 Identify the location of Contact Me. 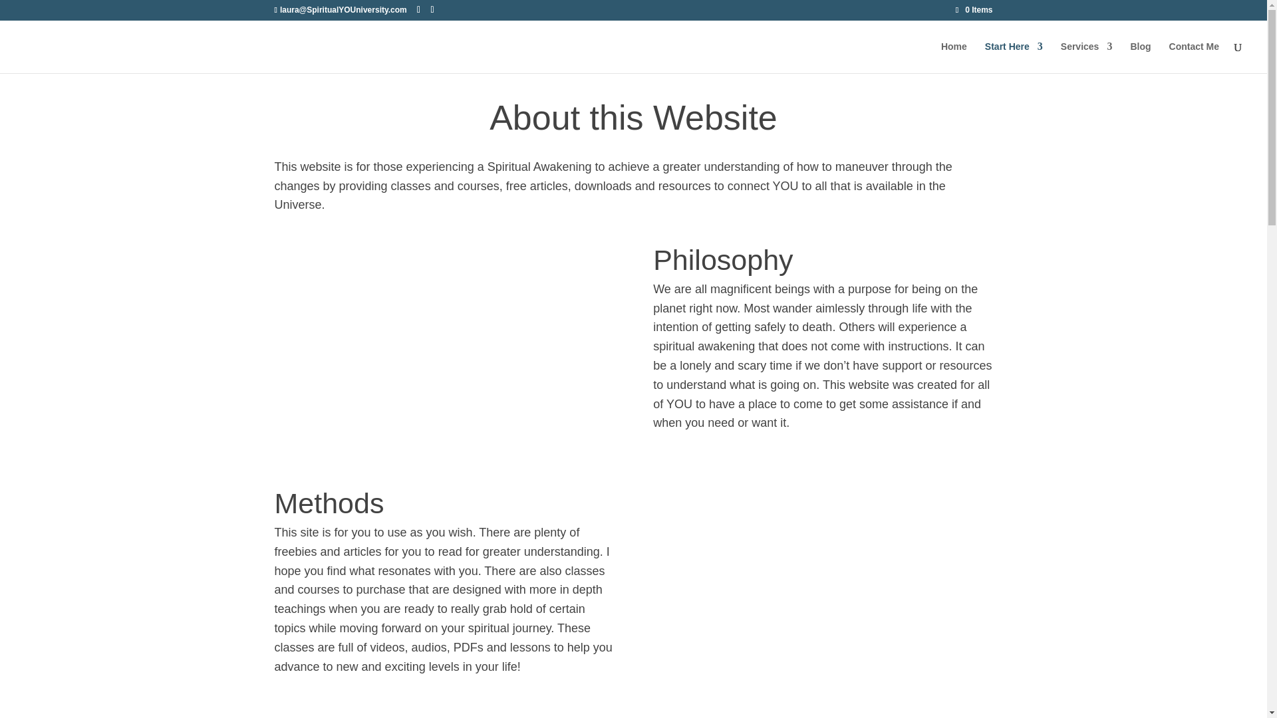
(1195, 57).